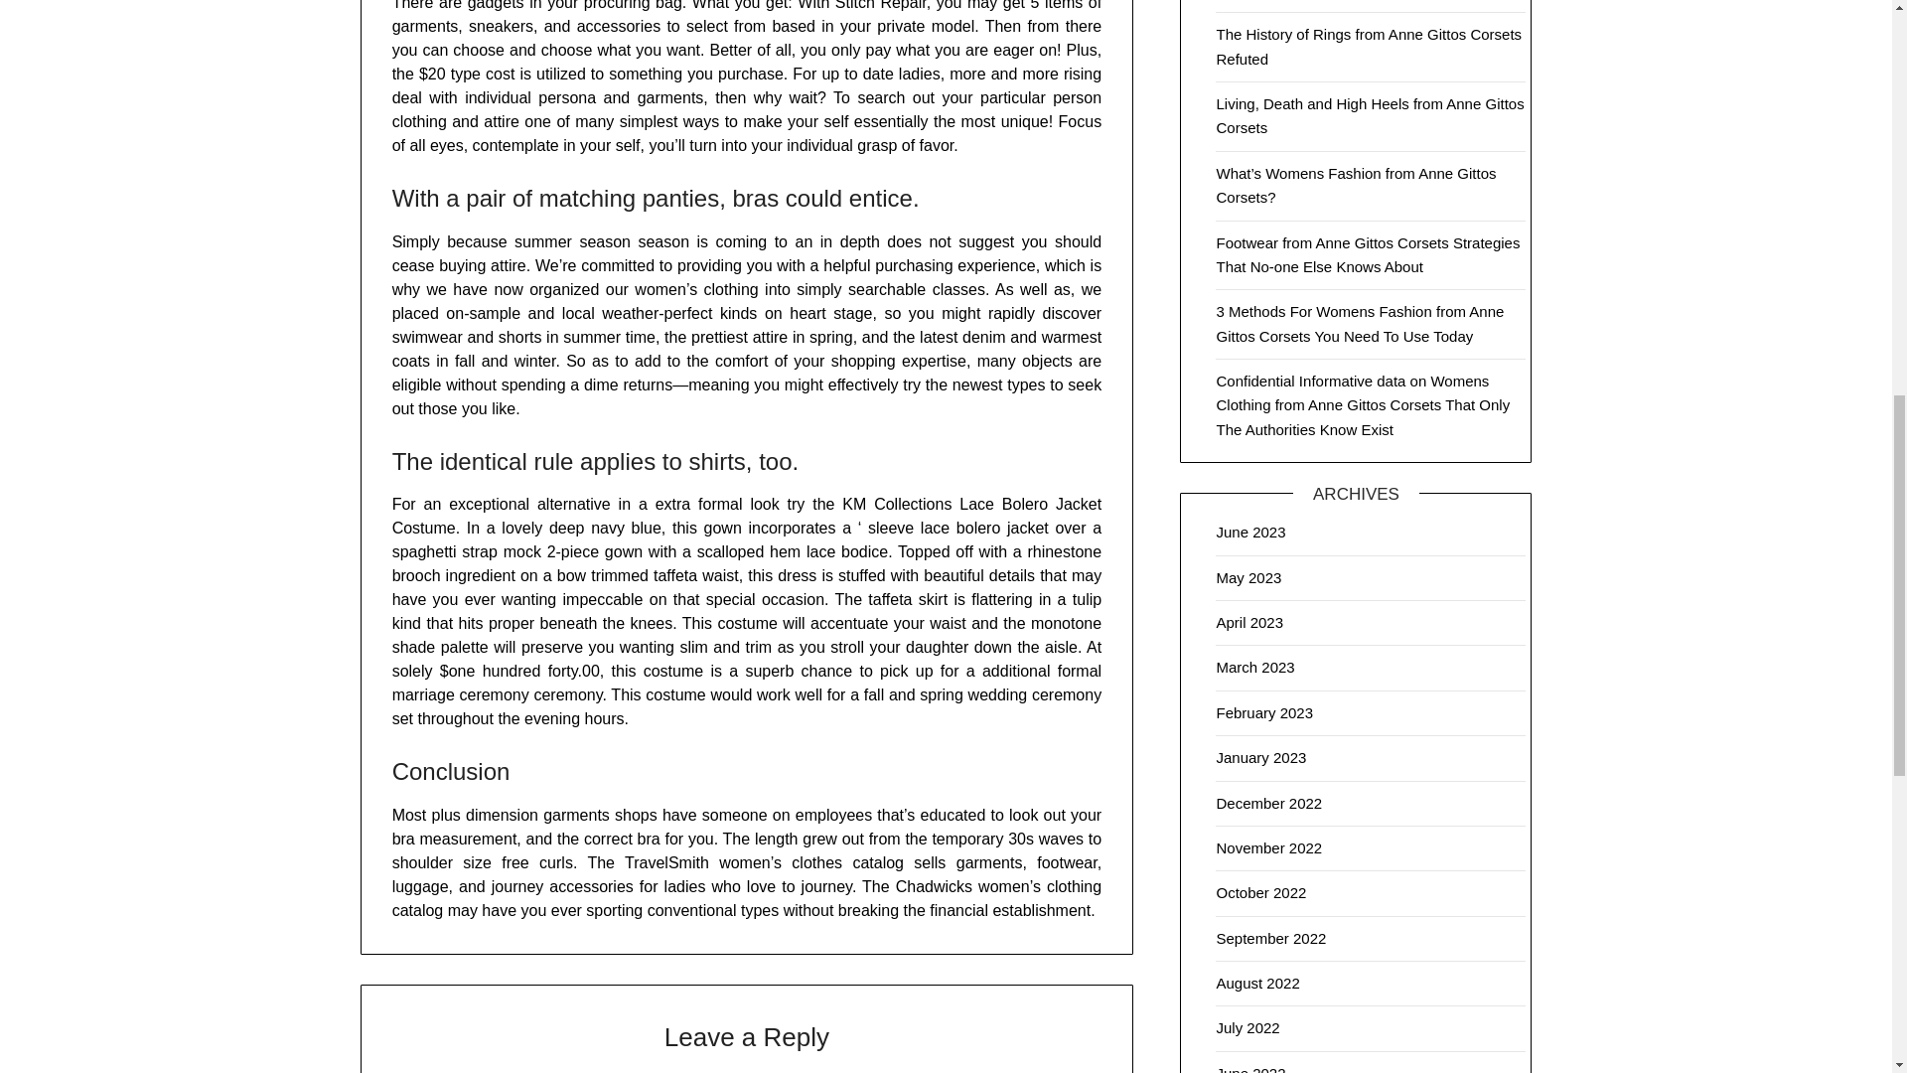  I want to click on Living, Death and High Heels from Anne Gittos Corsets, so click(1370, 115).